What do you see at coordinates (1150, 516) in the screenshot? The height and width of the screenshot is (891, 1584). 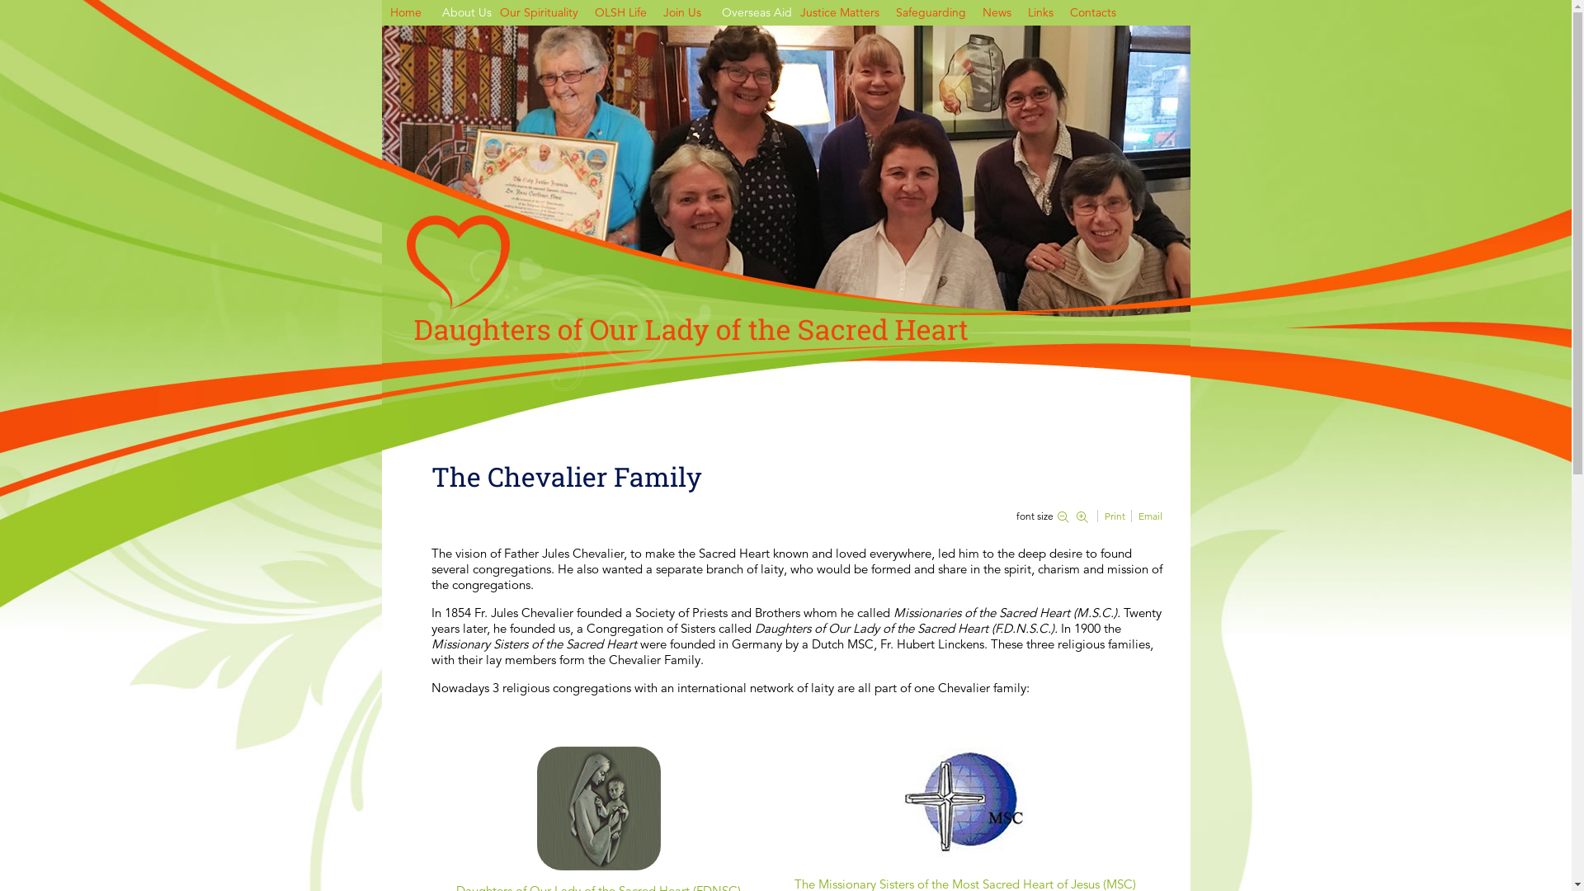 I see `Email` at bounding box center [1150, 516].